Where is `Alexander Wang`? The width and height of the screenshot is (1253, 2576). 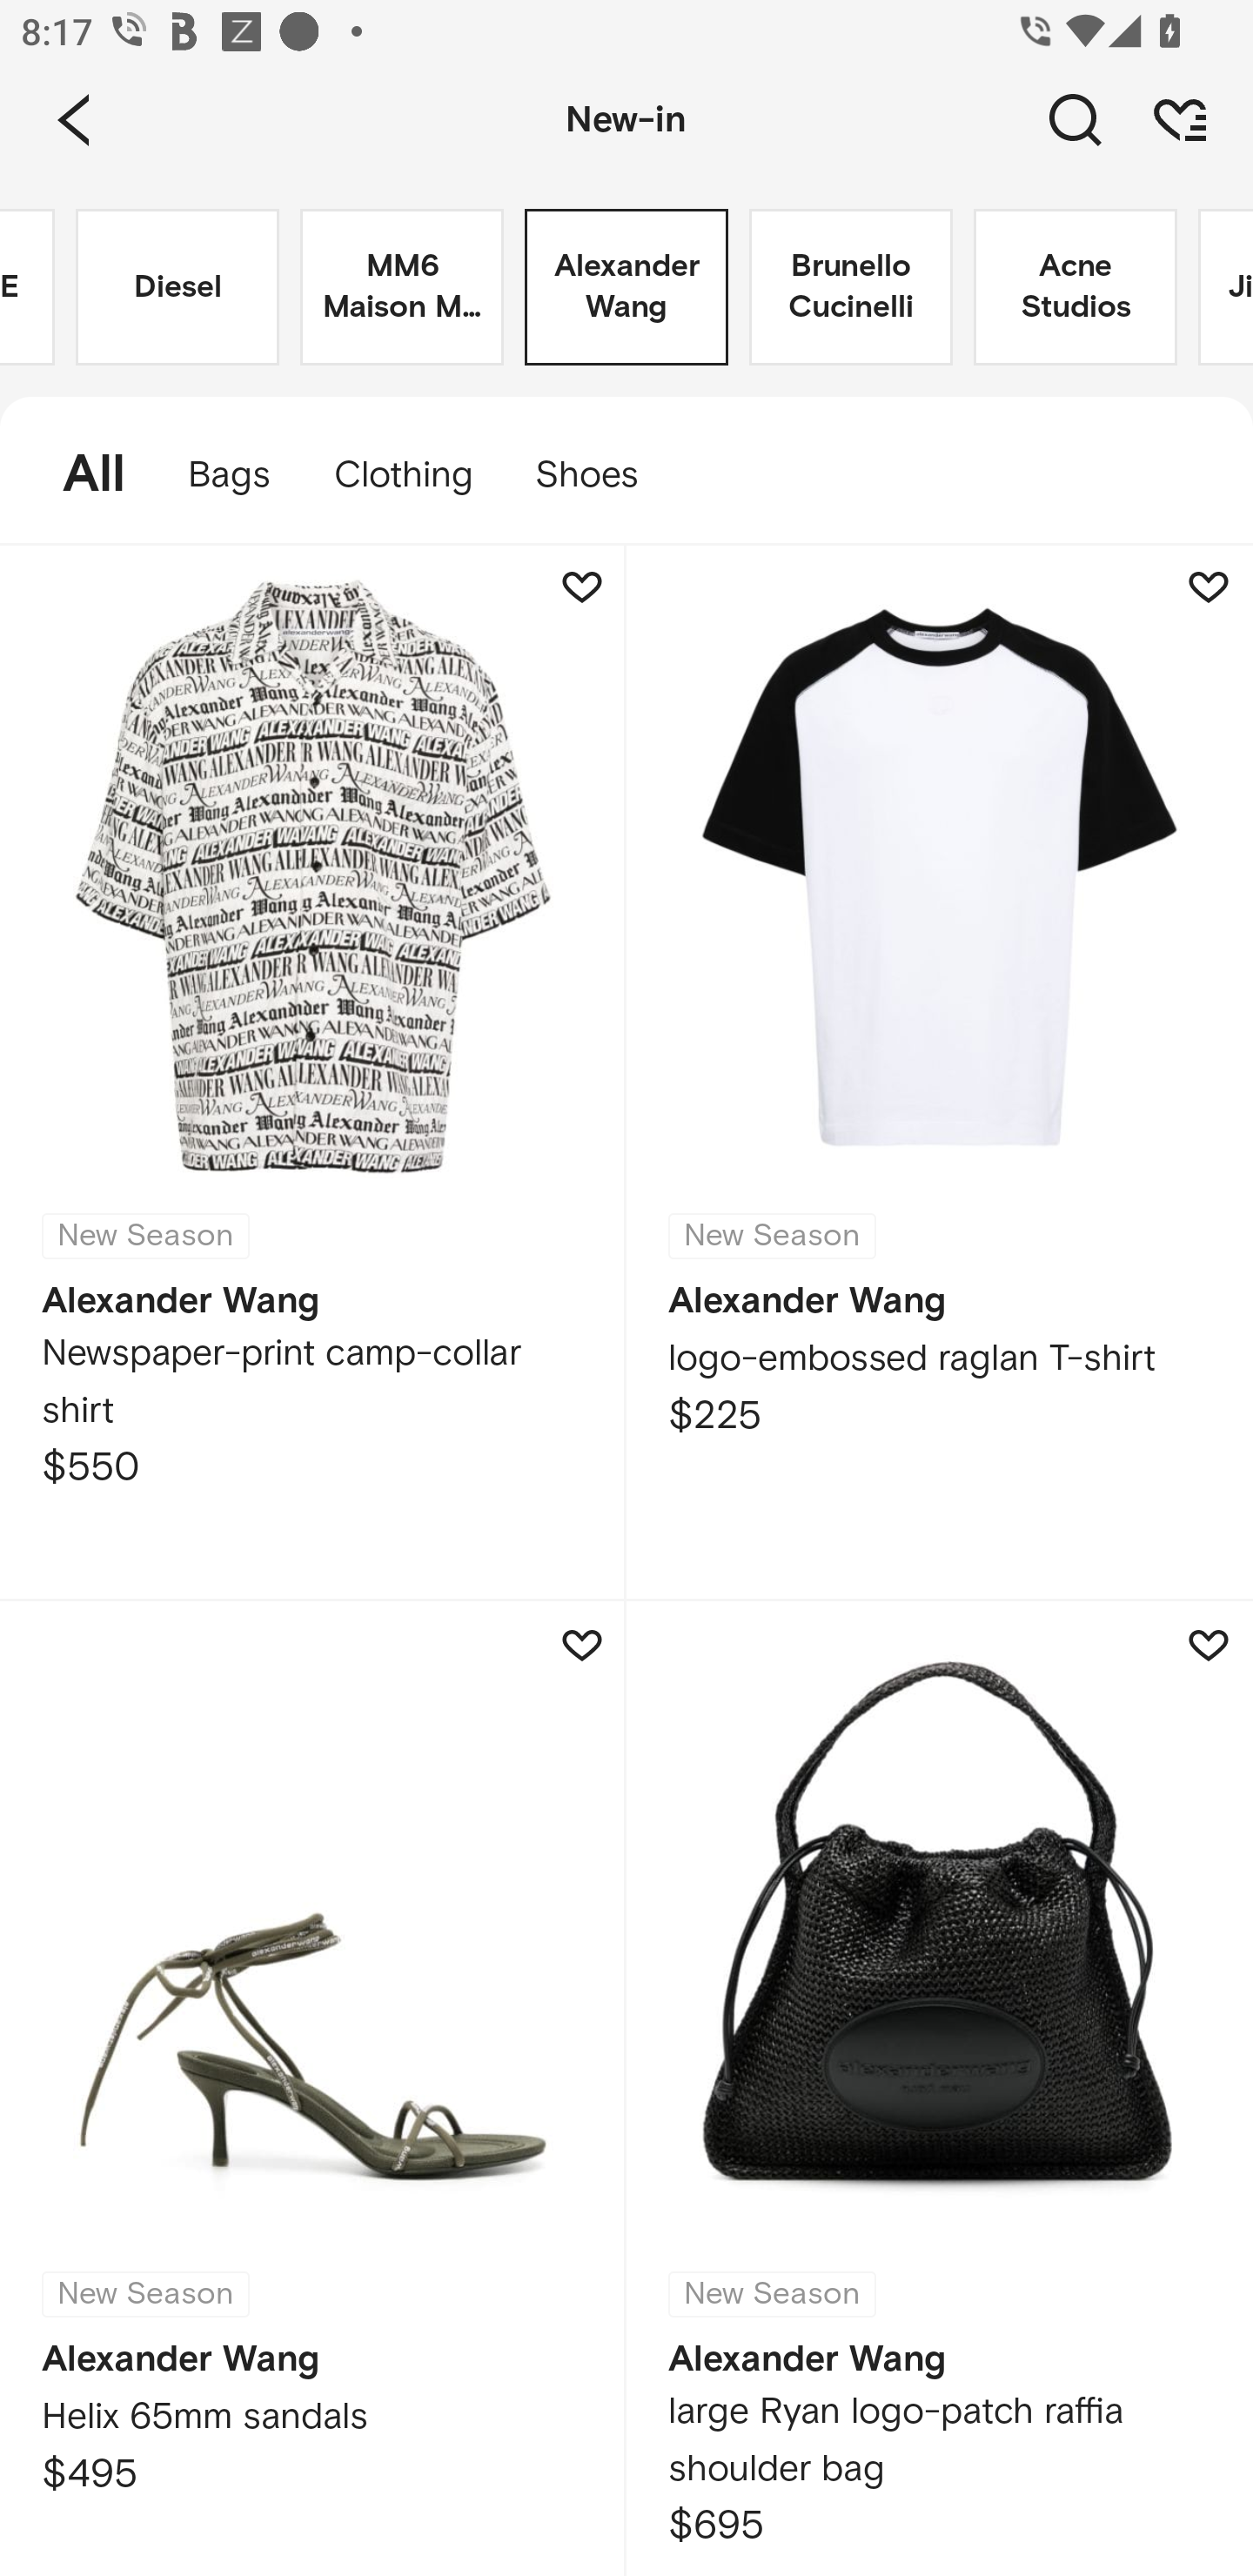 Alexander Wang is located at coordinates (626, 287).